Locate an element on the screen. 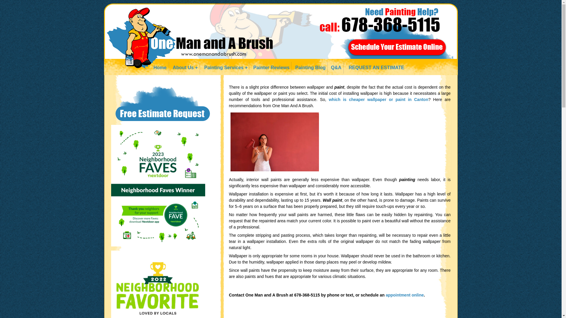  Painter Reviews is located at coordinates (270, 68).